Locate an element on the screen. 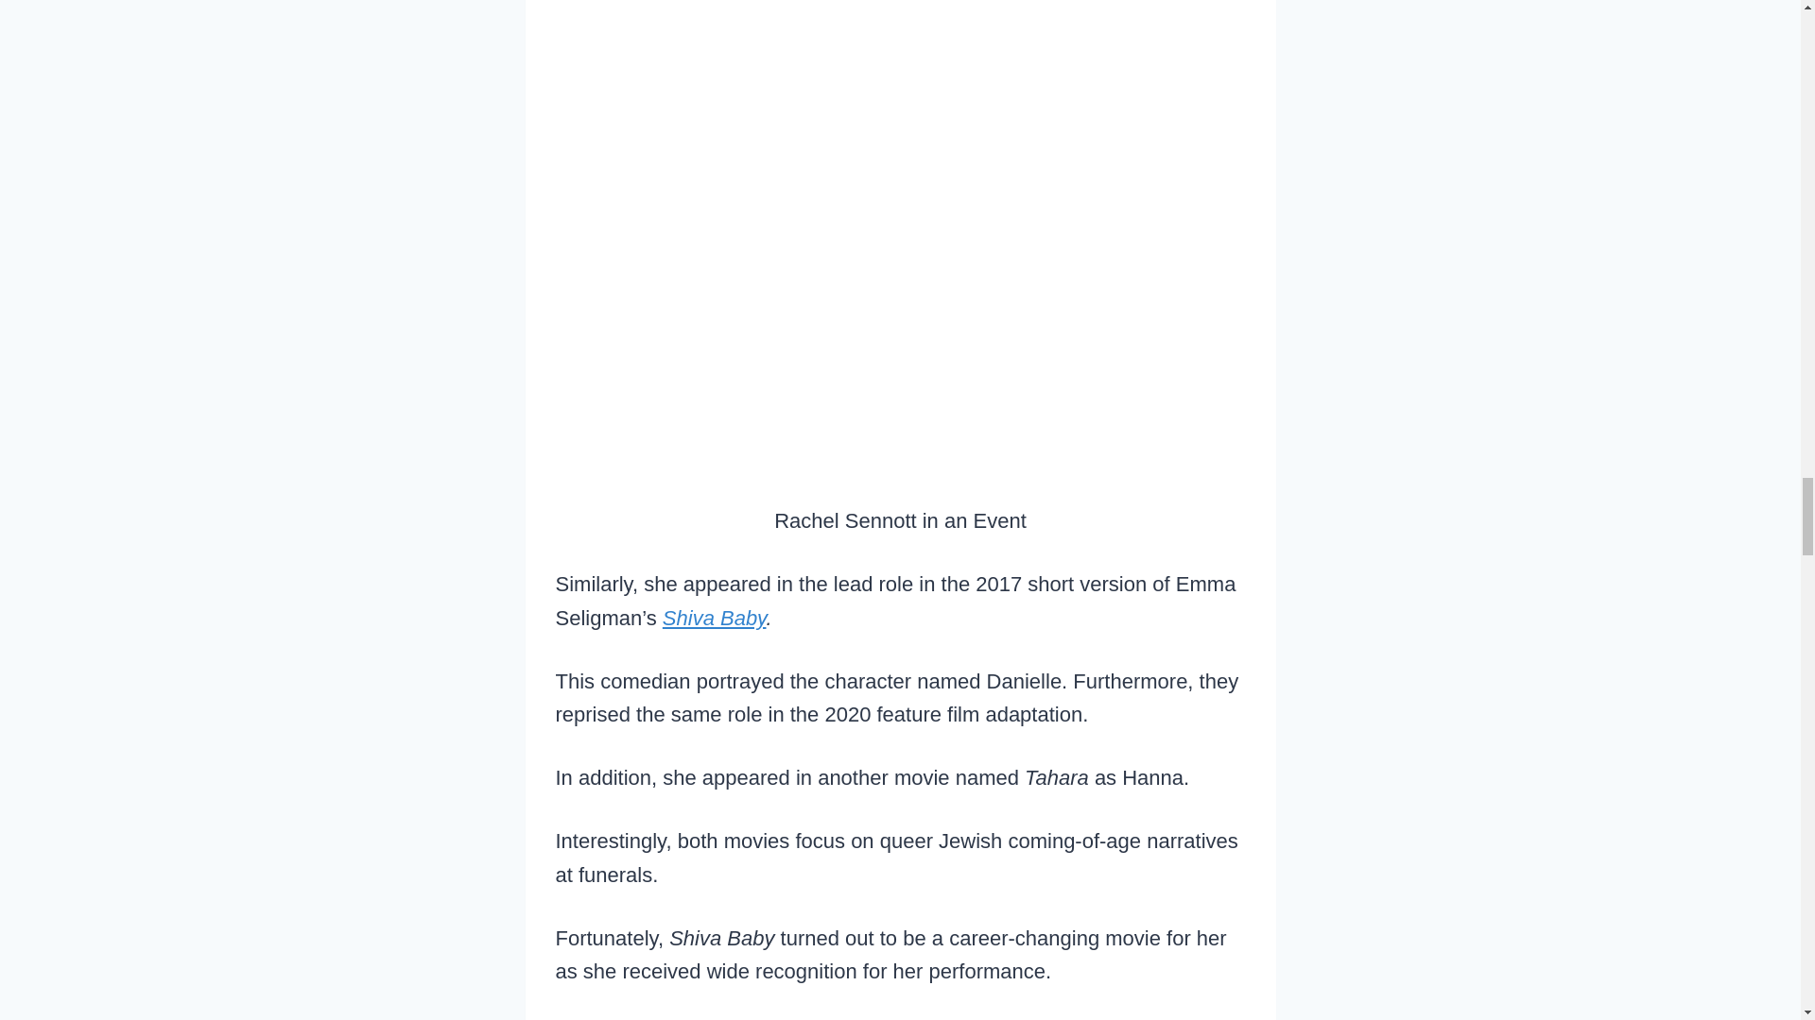  Shiva Baby is located at coordinates (714, 618).